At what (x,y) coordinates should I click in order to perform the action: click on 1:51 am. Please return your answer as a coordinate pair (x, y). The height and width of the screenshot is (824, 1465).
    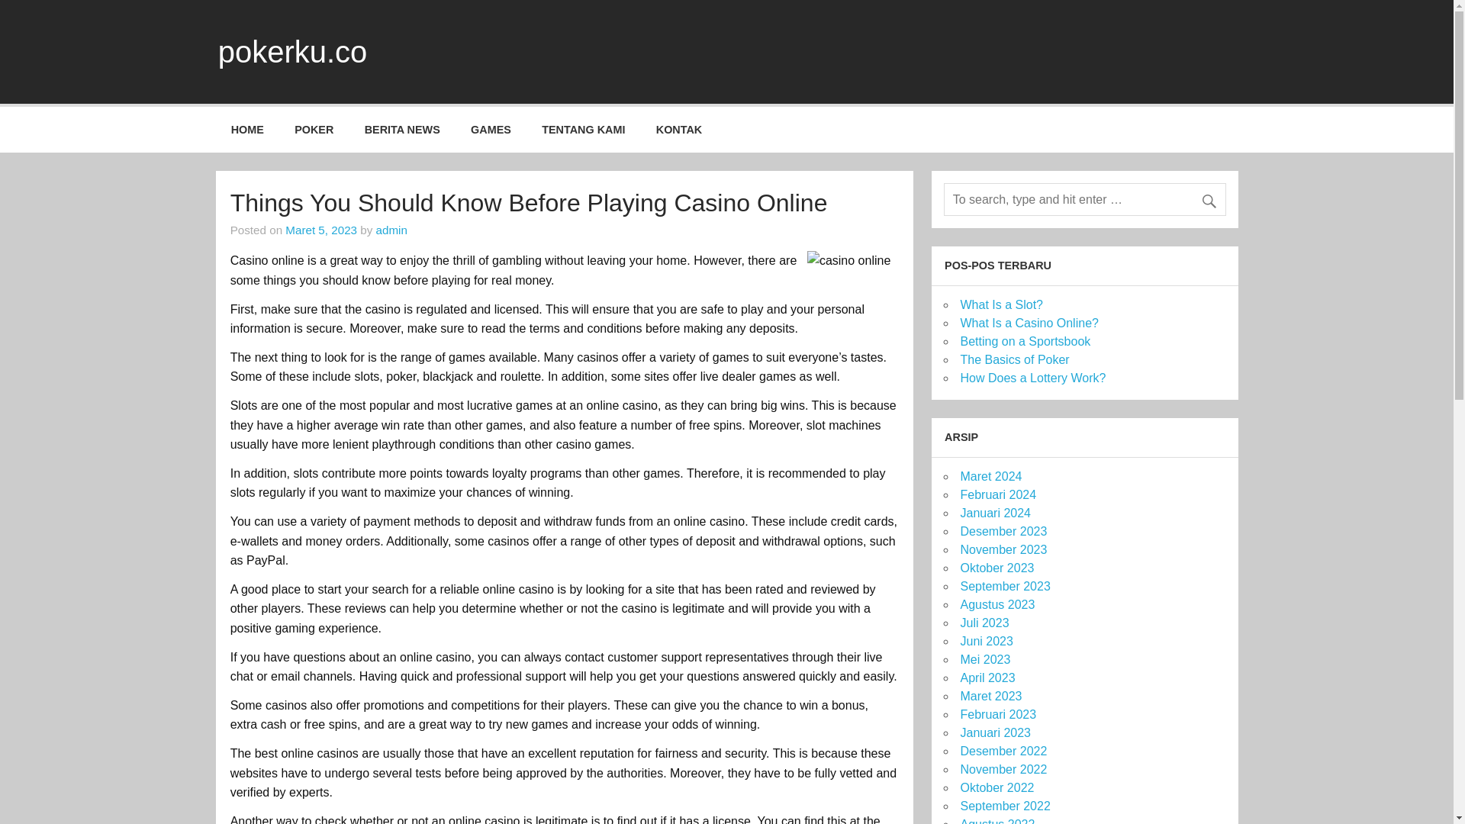
    Looking at the image, I should click on (321, 229).